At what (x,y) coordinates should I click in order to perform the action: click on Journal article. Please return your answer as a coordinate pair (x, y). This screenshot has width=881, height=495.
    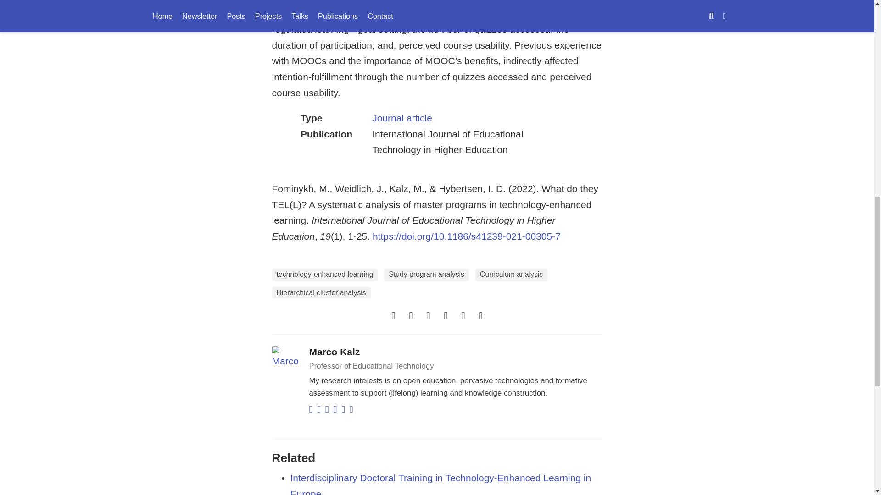
    Looking at the image, I should click on (402, 118).